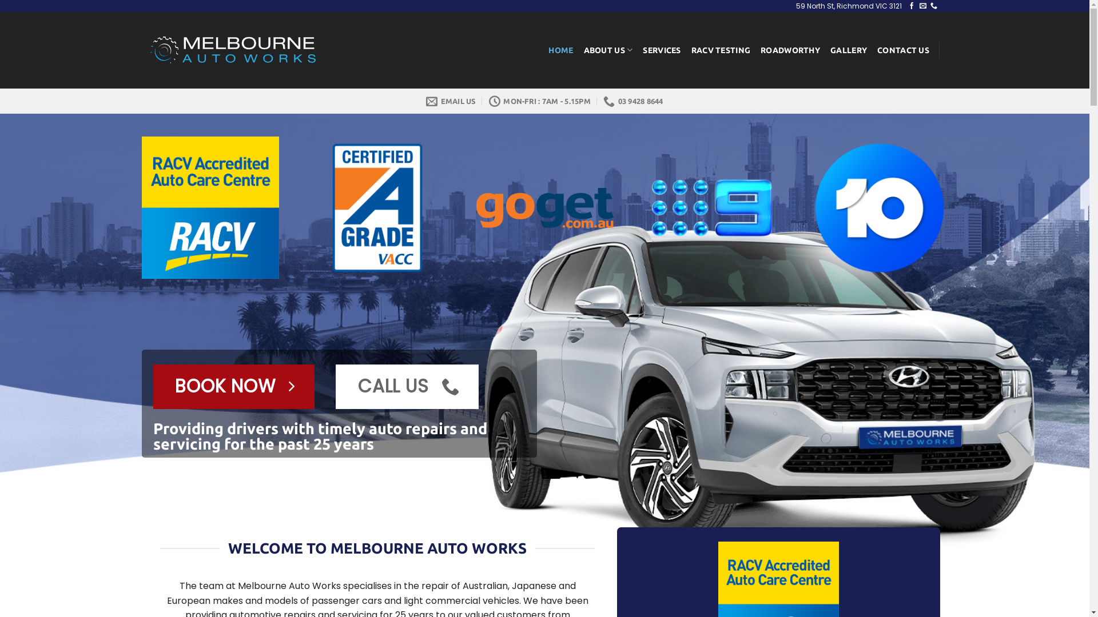 This screenshot has height=617, width=1098. I want to click on CALL US, so click(407, 387).